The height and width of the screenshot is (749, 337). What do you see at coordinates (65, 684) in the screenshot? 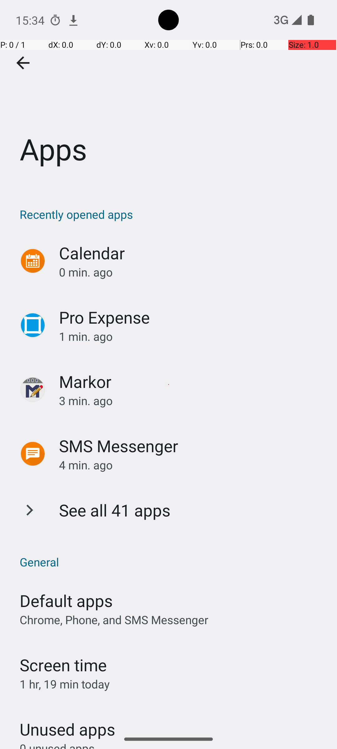
I see `1 hr, 19 min today` at bounding box center [65, 684].